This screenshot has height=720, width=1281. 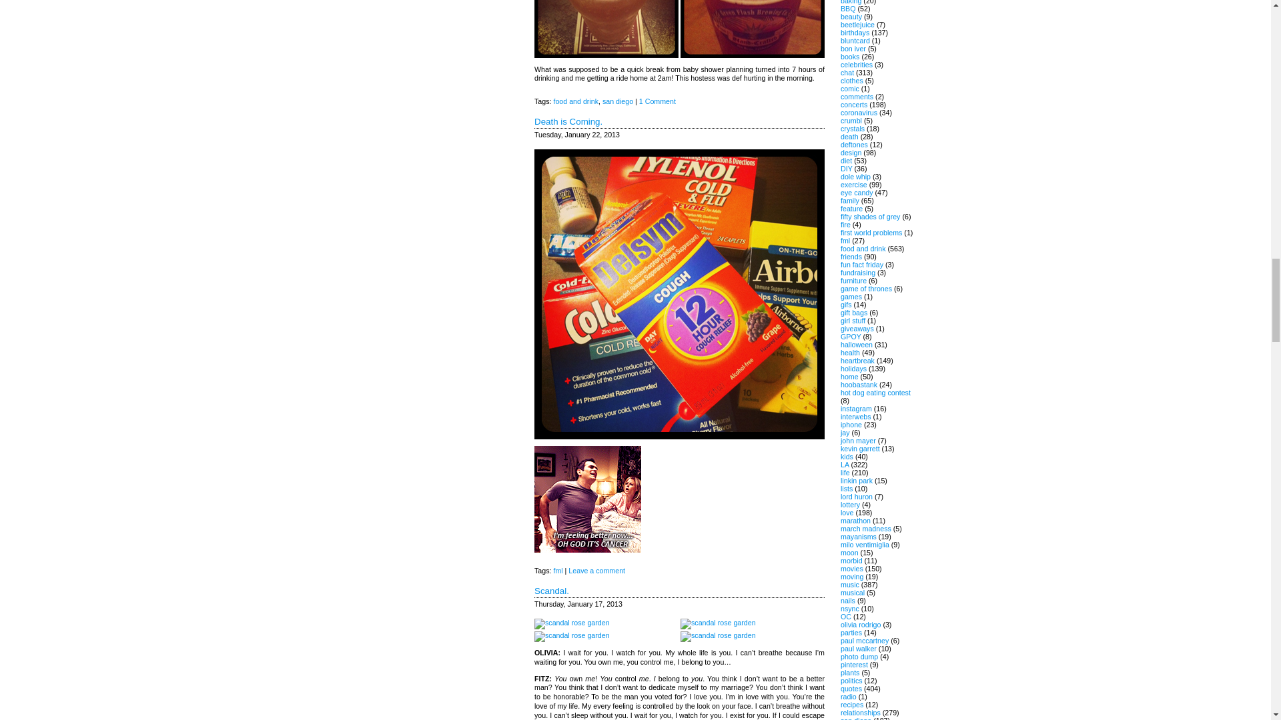 I want to click on 1 Comment, so click(x=658, y=101).